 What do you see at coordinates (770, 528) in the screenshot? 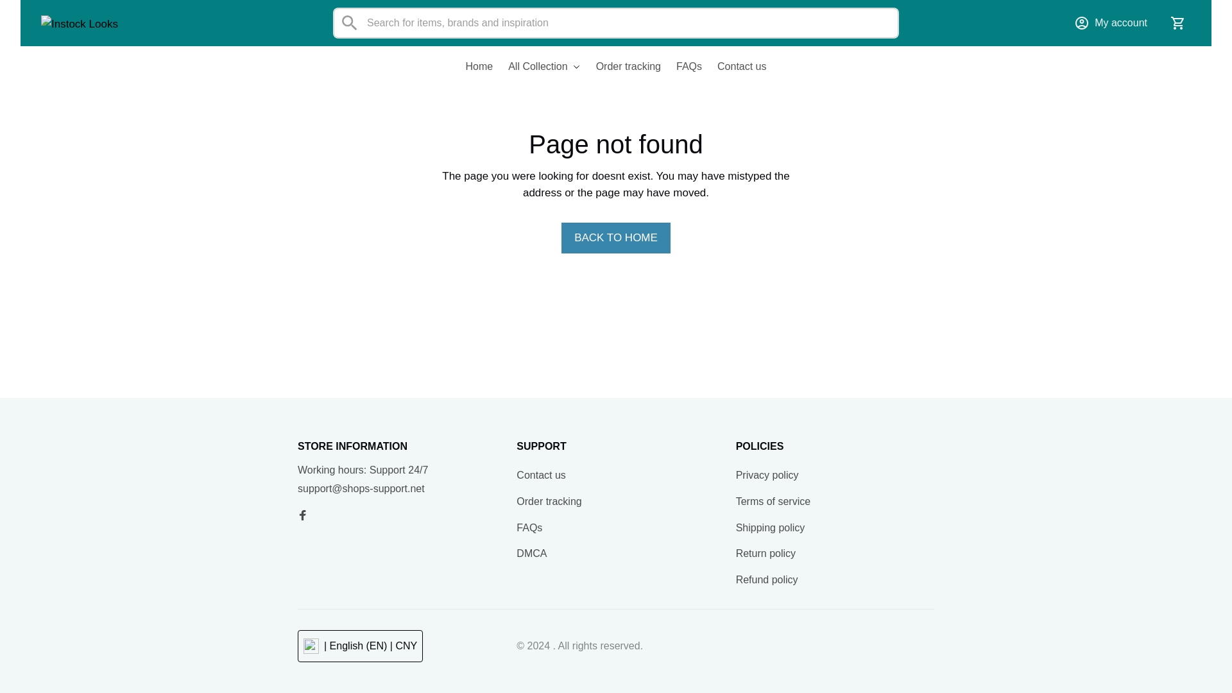
I see `Shipping policy` at bounding box center [770, 528].